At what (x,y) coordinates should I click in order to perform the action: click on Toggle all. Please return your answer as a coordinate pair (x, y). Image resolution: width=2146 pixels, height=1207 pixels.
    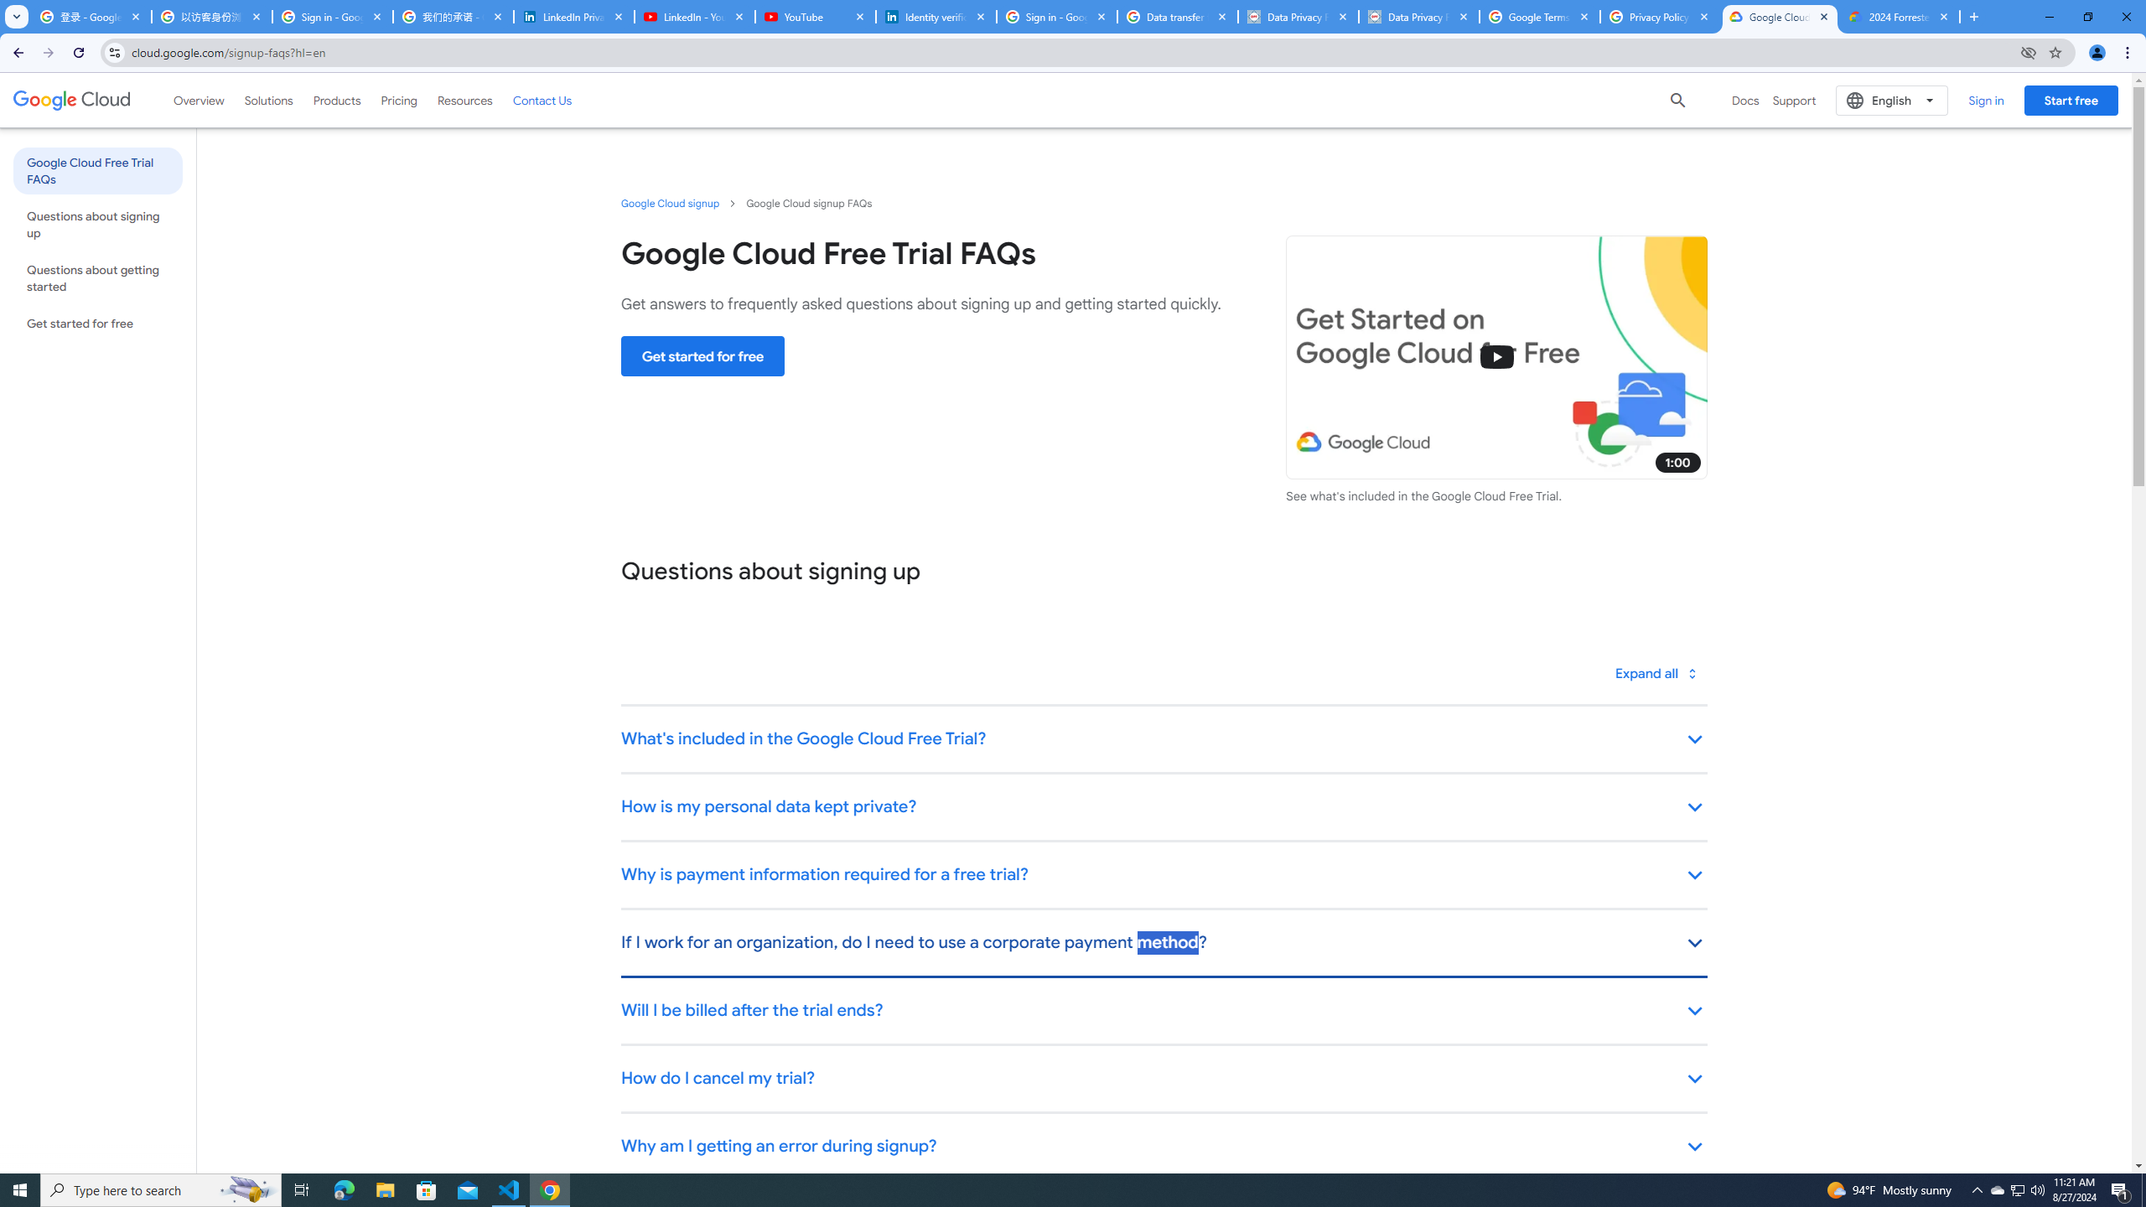
    Looking at the image, I should click on (1656, 673).